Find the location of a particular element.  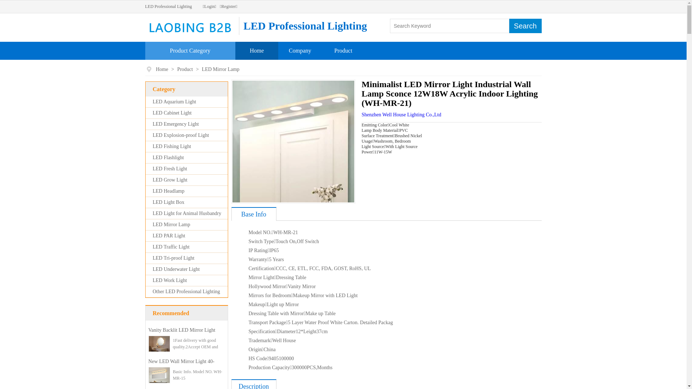

Home is located at coordinates (162, 69).